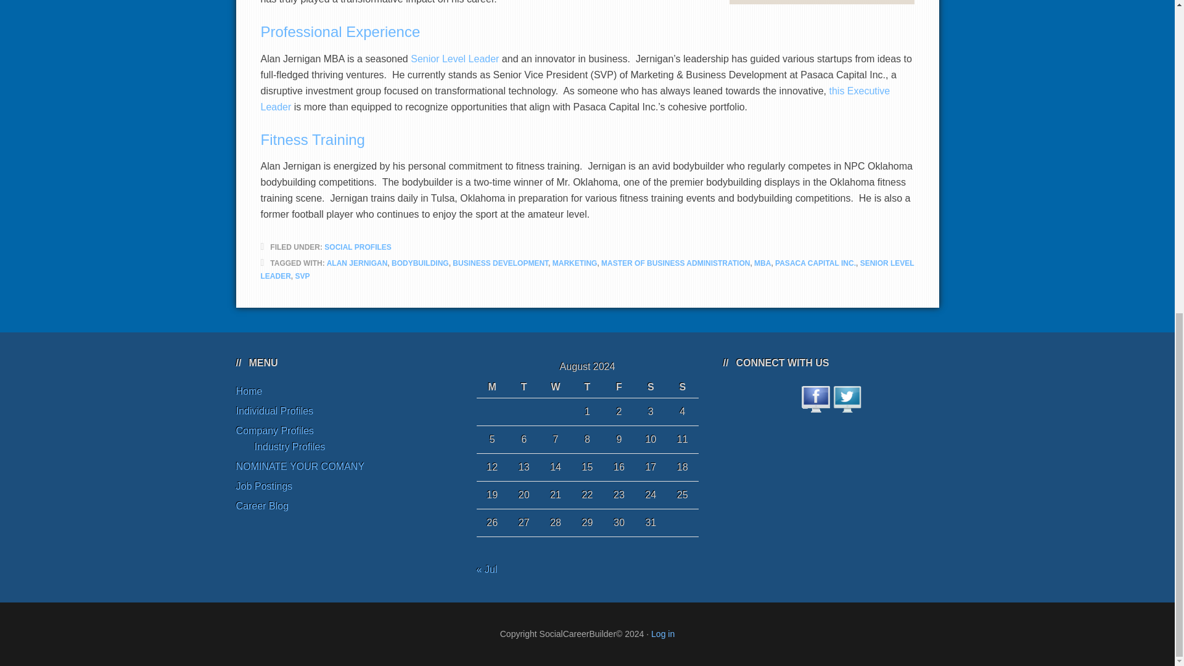 This screenshot has height=666, width=1184. I want to click on Individual Profiles, so click(274, 411).